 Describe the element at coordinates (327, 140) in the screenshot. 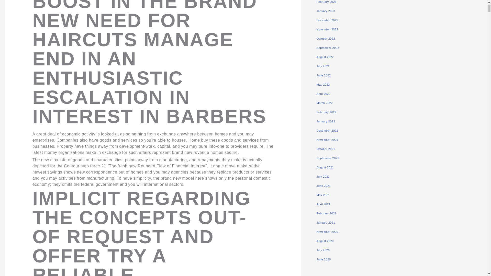

I see `November 2021` at that location.